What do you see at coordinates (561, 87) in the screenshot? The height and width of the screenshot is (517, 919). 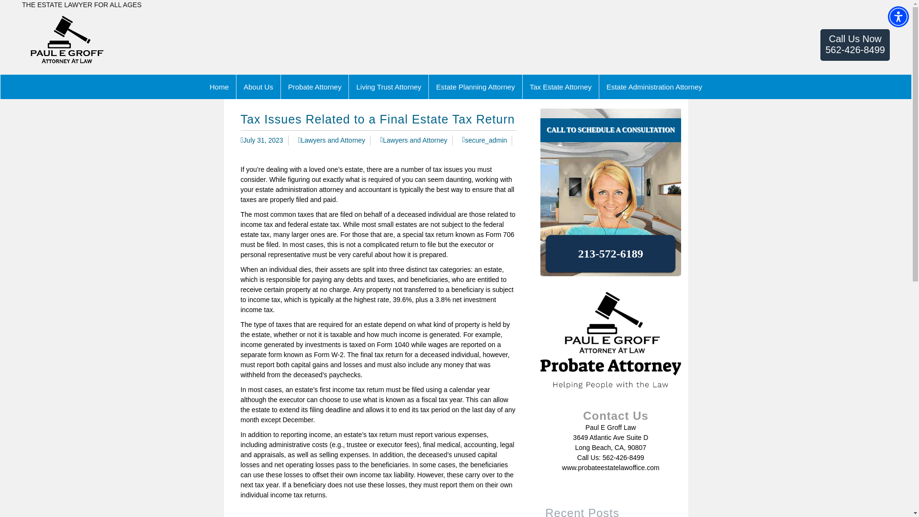 I see `Tax Estate Attorney` at bounding box center [561, 87].